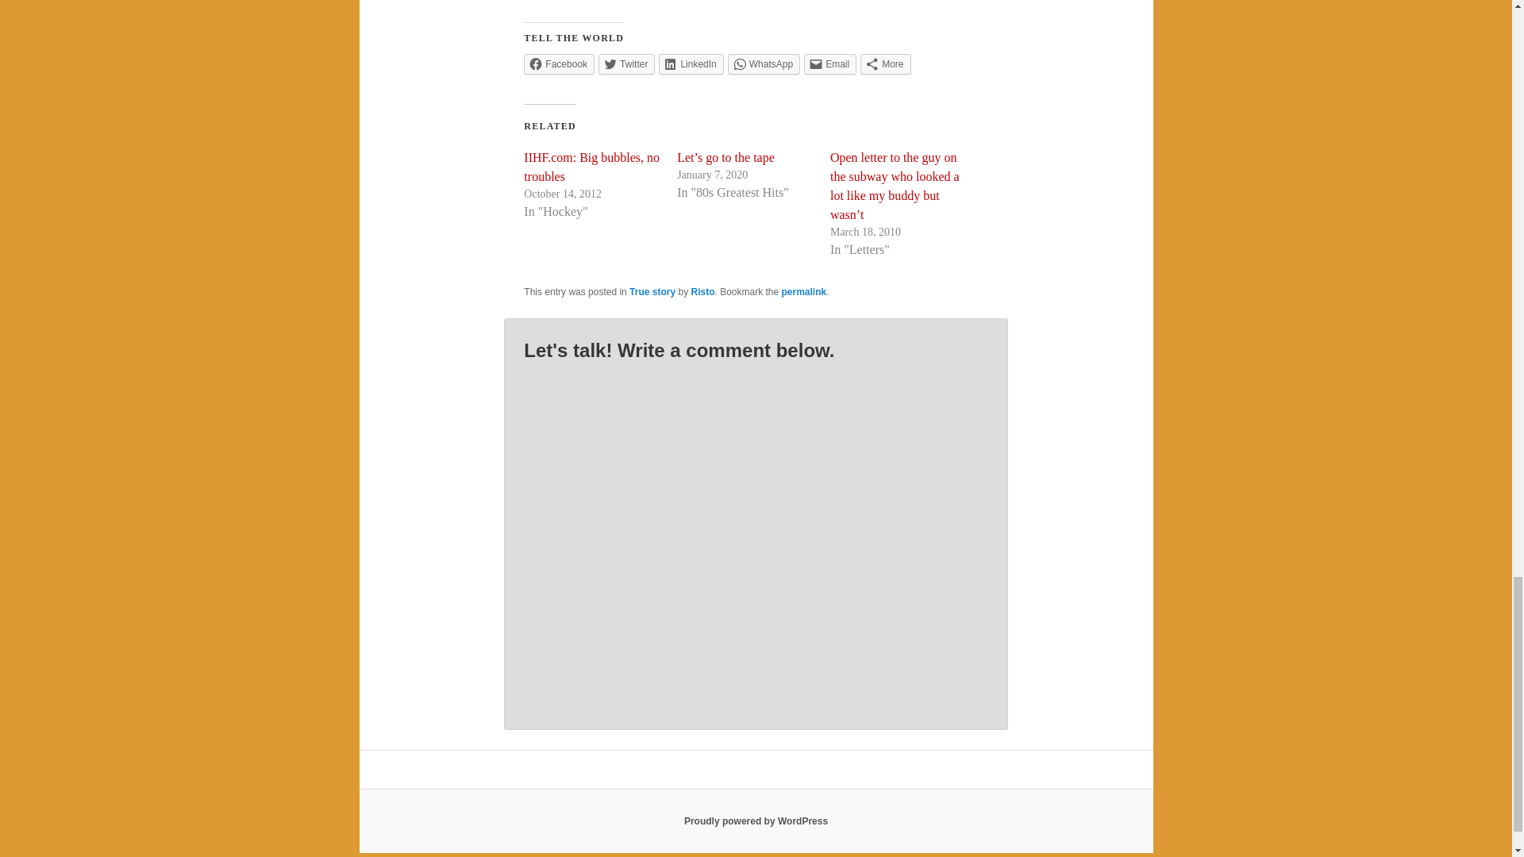 The width and height of the screenshot is (1524, 857). Describe the element at coordinates (702, 291) in the screenshot. I see `Risto` at that location.